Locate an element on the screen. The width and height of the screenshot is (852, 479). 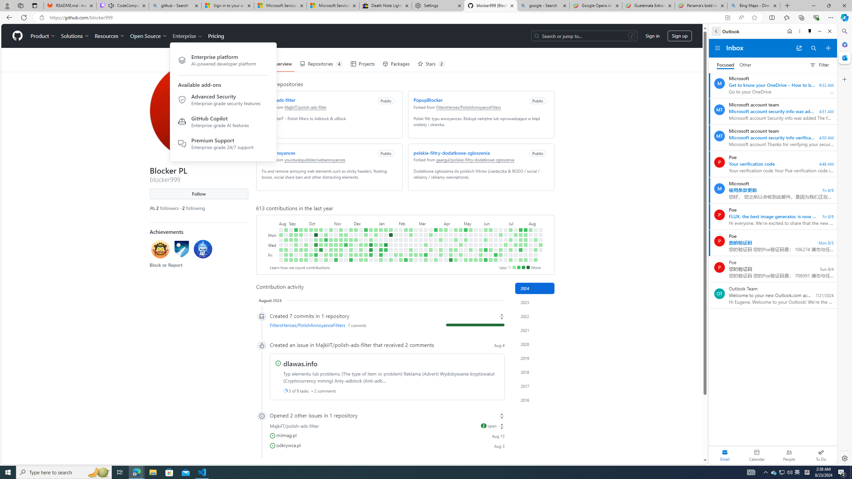
No contributions on January 24th. is located at coordinates (391, 245).